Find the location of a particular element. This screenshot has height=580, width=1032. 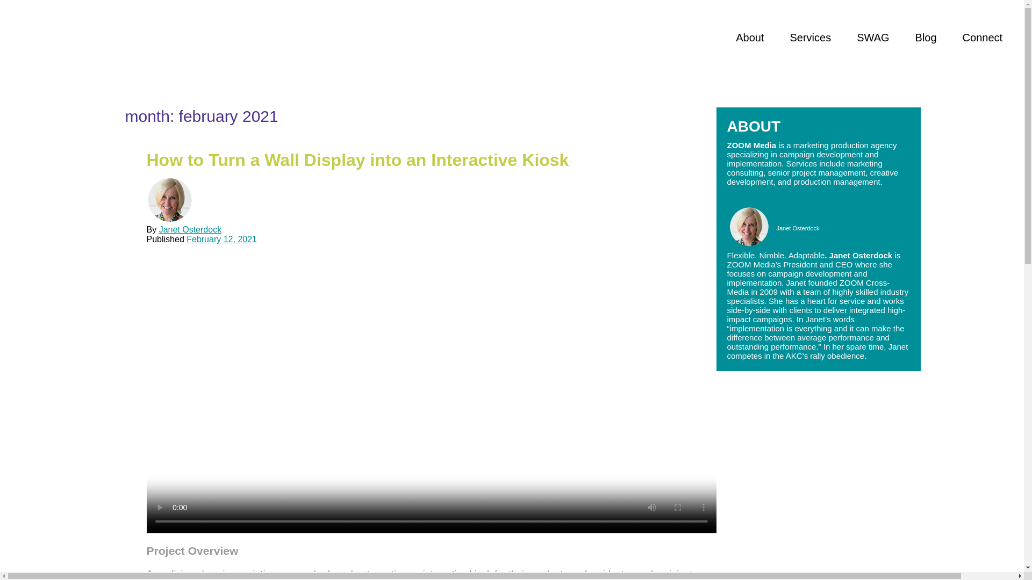

Blog is located at coordinates (926, 38).